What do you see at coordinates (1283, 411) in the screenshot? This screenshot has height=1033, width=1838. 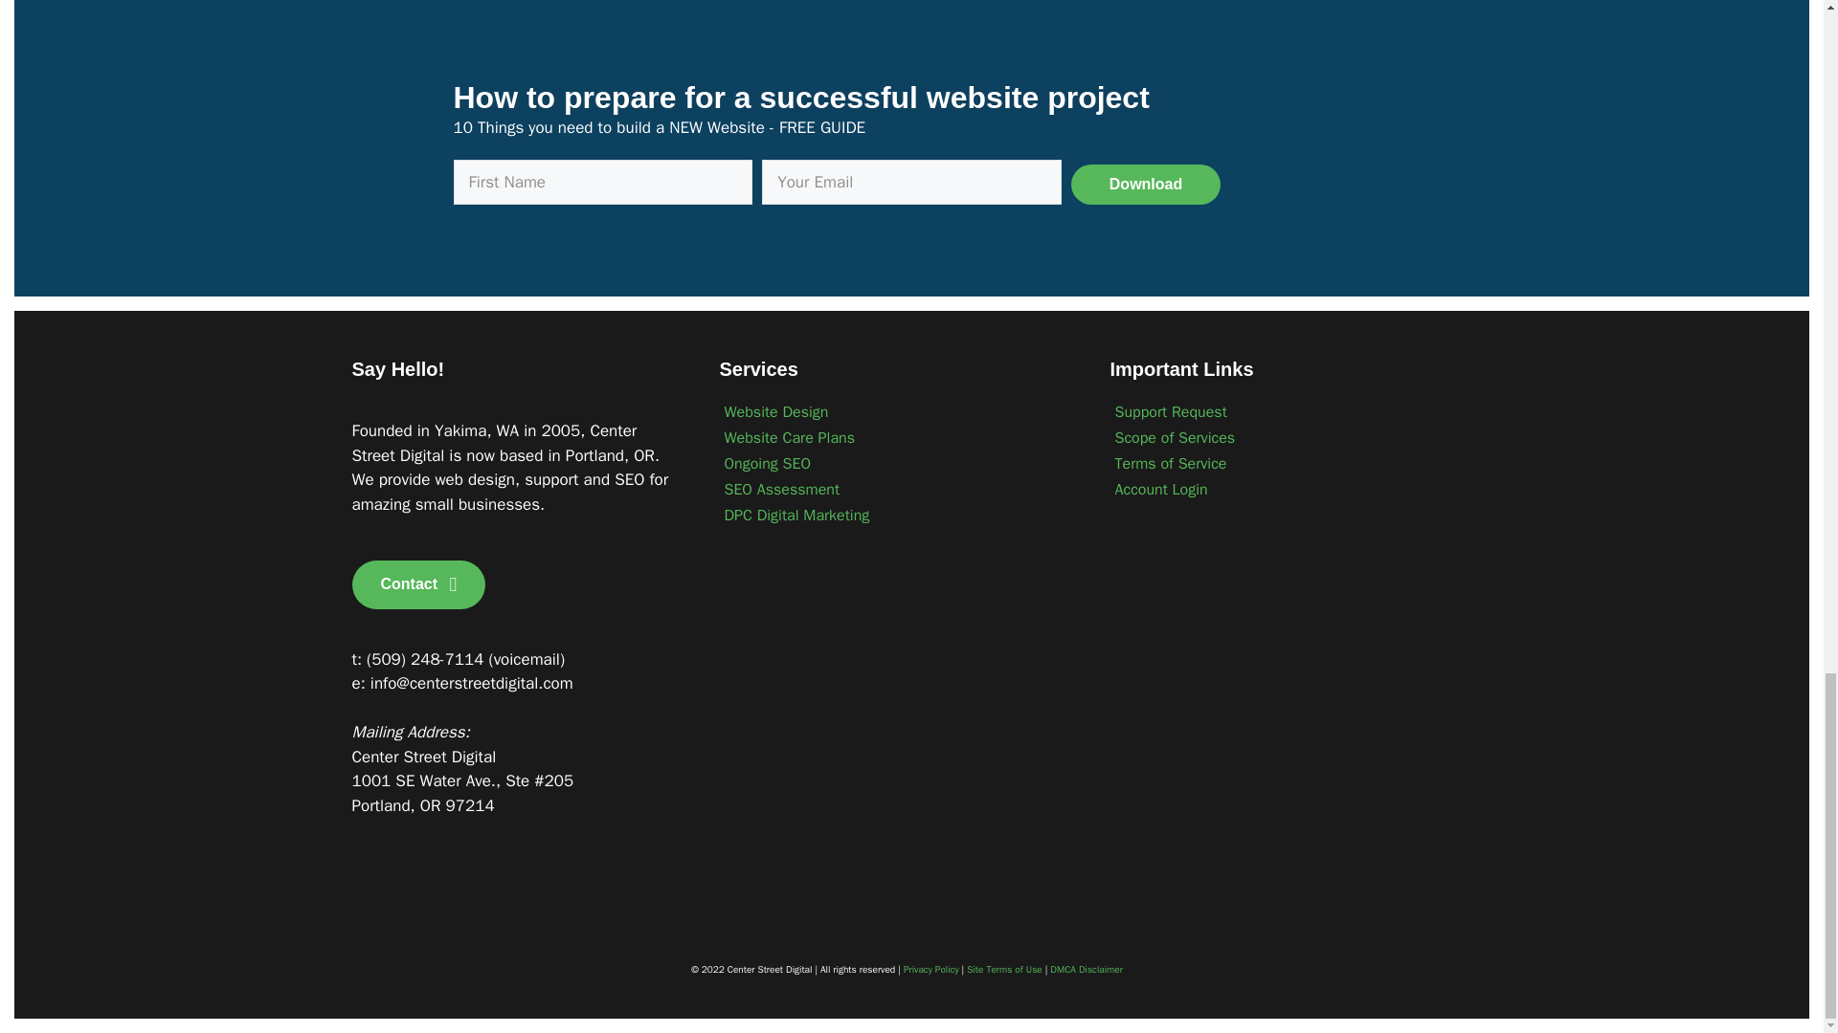 I see `Support Request` at bounding box center [1283, 411].